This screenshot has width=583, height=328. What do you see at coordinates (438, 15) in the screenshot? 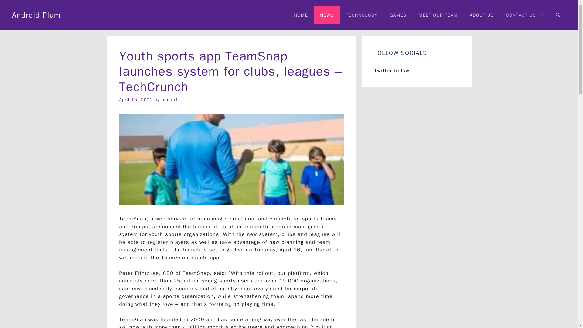
I see `MEET OUR TEAM` at bounding box center [438, 15].